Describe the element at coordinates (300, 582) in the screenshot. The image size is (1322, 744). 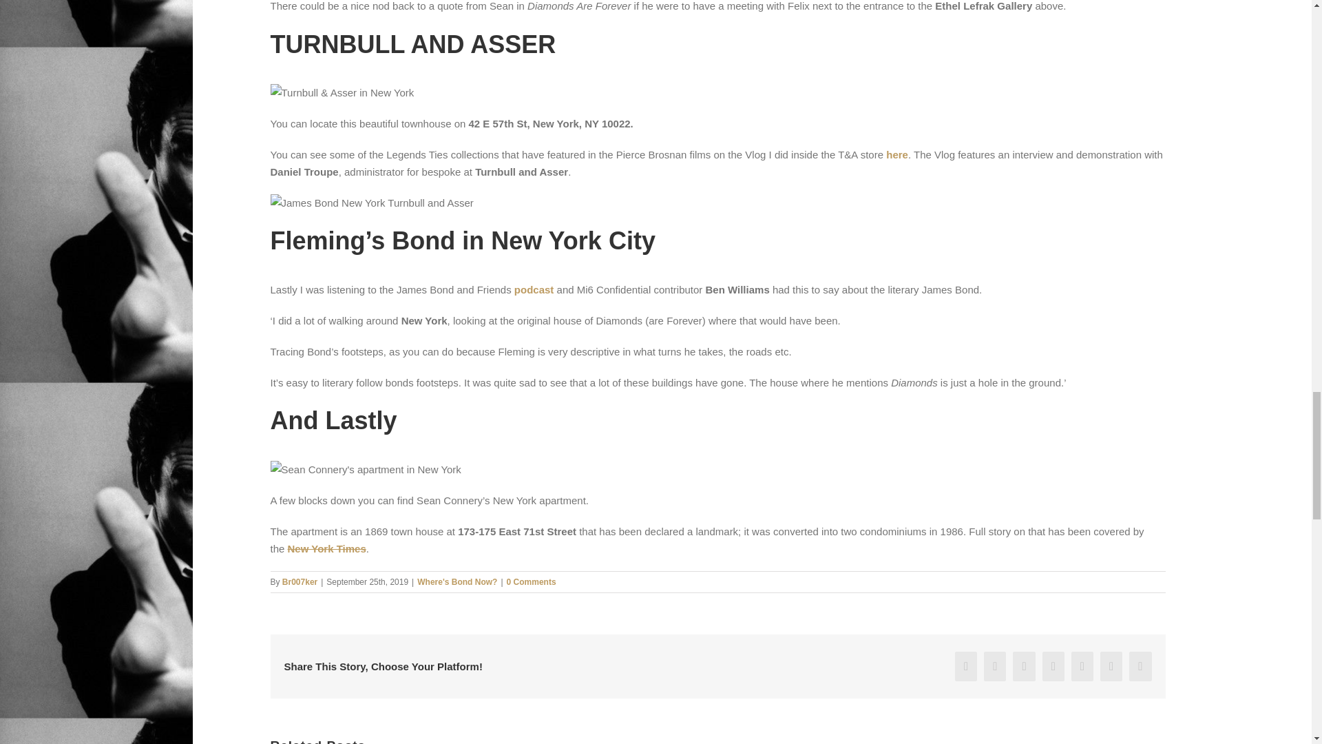
I see `Br007ker` at that location.